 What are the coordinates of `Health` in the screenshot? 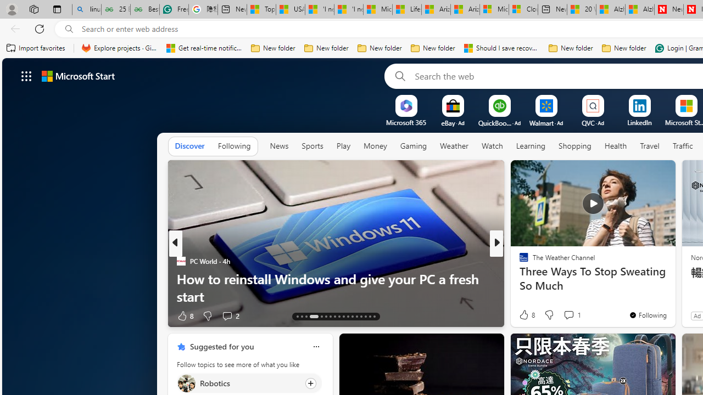 It's located at (616, 146).